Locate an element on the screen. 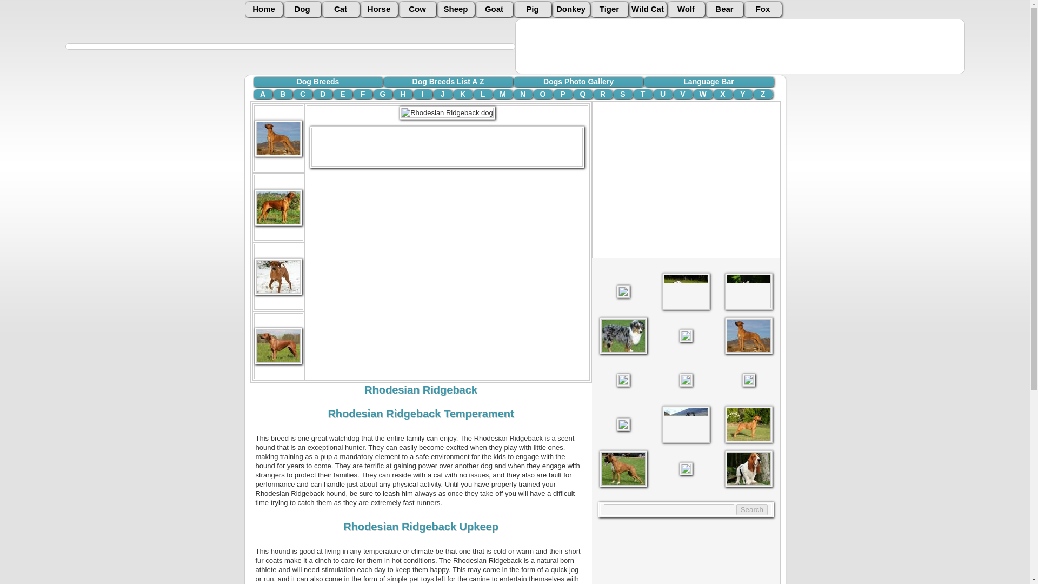  M is located at coordinates (502, 94).